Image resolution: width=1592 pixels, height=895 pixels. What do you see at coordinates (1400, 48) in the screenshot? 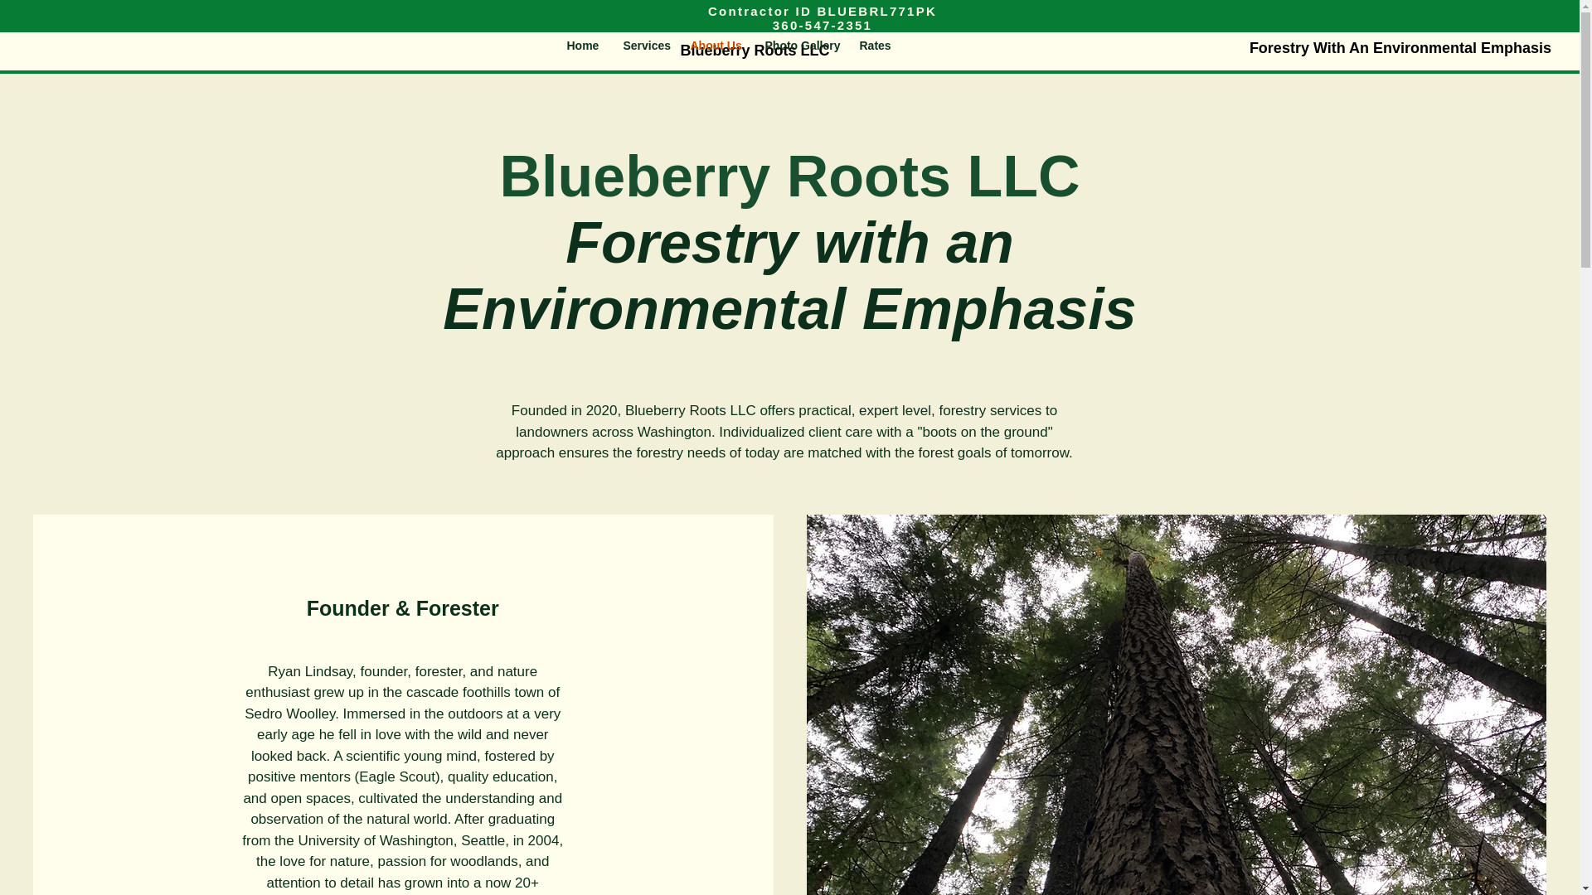
I see `Forestry With An Environmental Emphasis` at bounding box center [1400, 48].